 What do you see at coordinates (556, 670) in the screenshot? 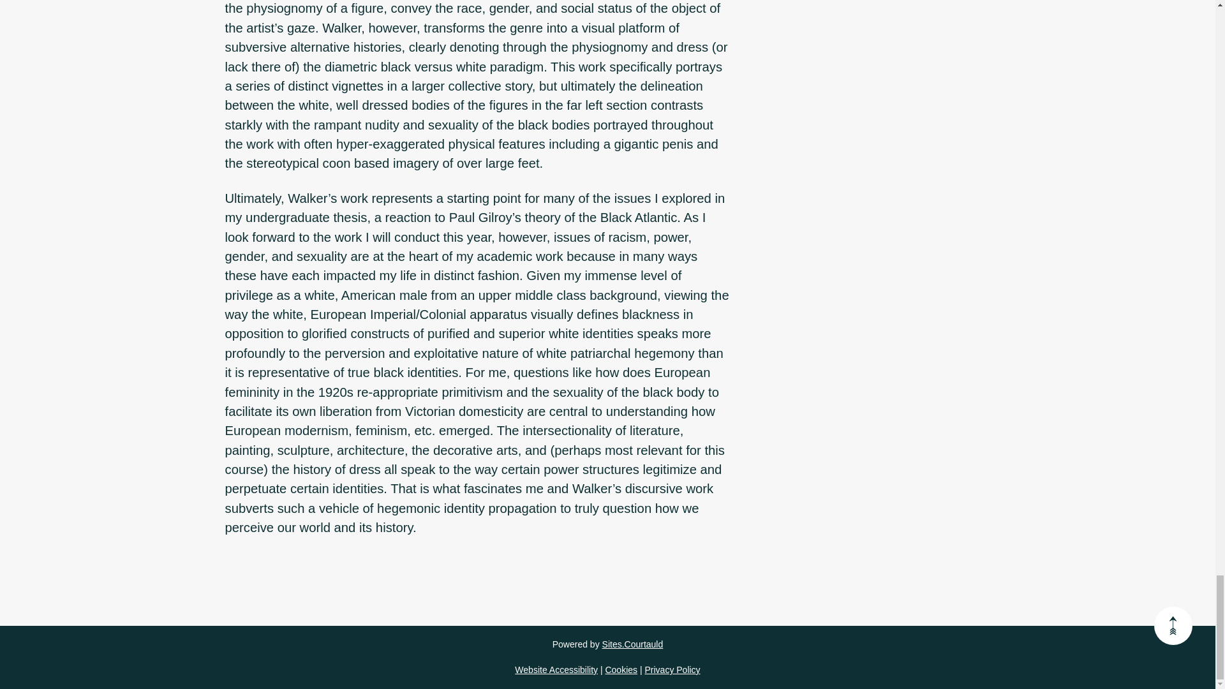
I see `Website Accessibility` at bounding box center [556, 670].